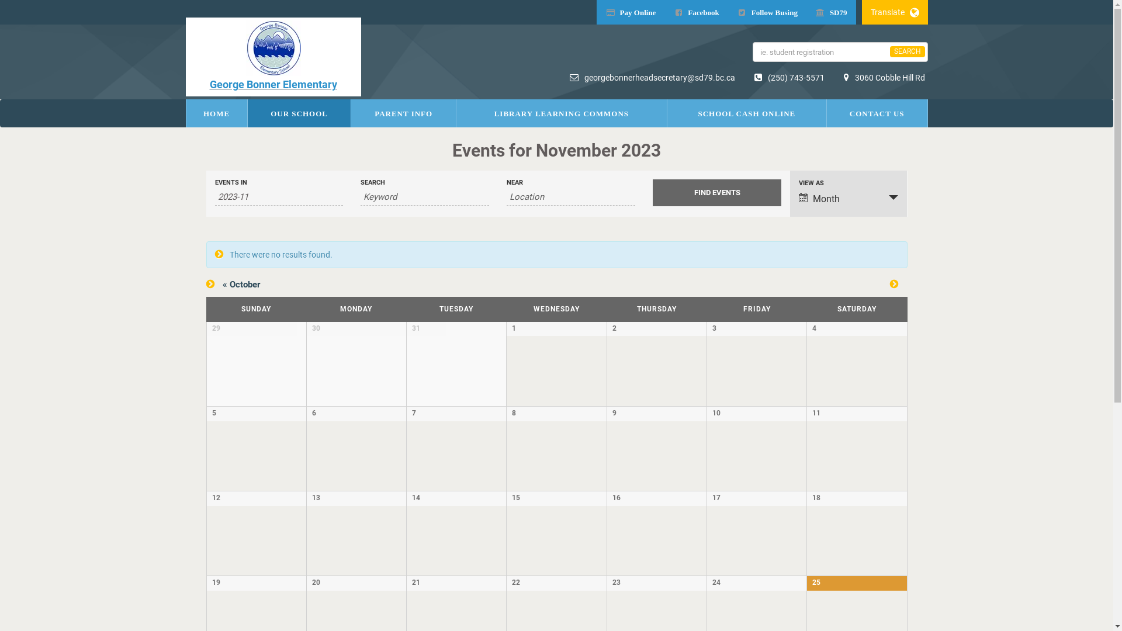  Describe the element at coordinates (831, 12) in the screenshot. I see `SD79` at that location.